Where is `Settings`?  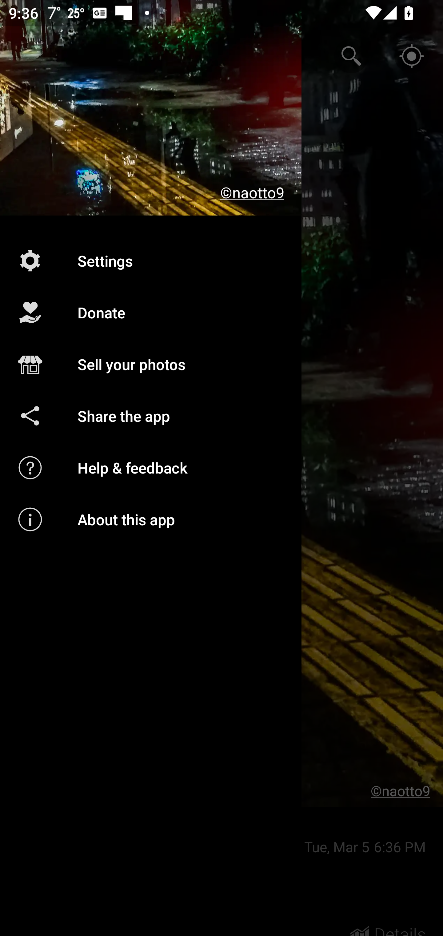 Settings is located at coordinates (151, 260).